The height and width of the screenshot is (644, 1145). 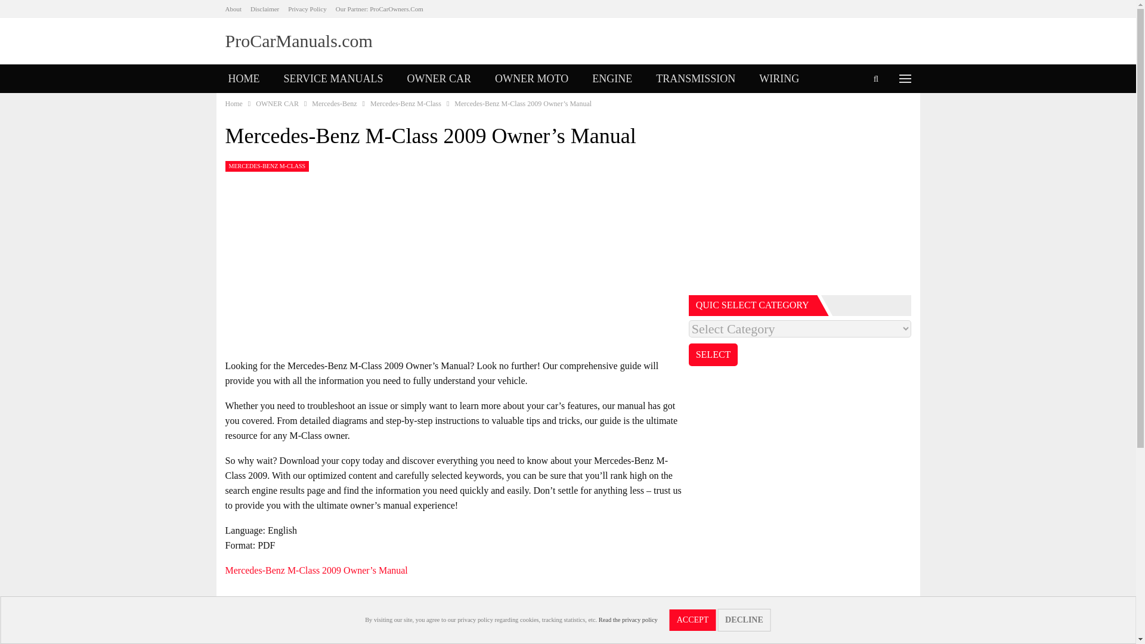 What do you see at coordinates (234, 104) in the screenshot?
I see `Home` at bounding box center [234, 104].